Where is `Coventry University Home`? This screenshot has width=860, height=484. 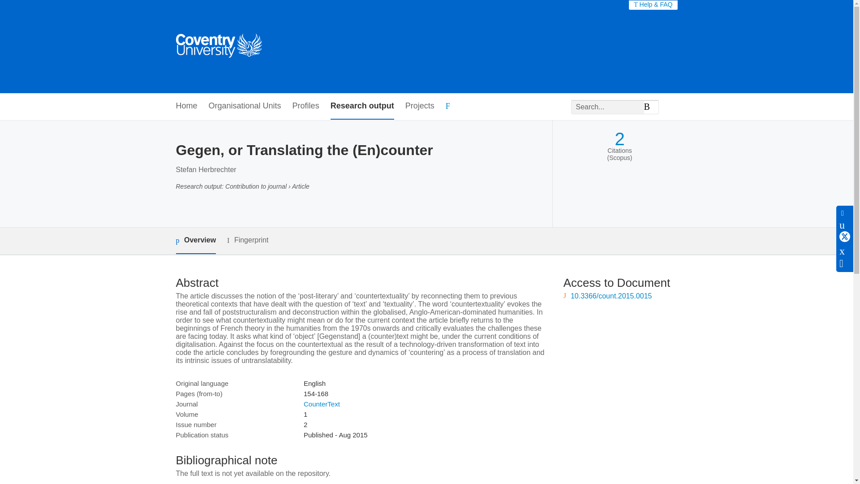 Coventry University Home is located at coordinates (218, 47).